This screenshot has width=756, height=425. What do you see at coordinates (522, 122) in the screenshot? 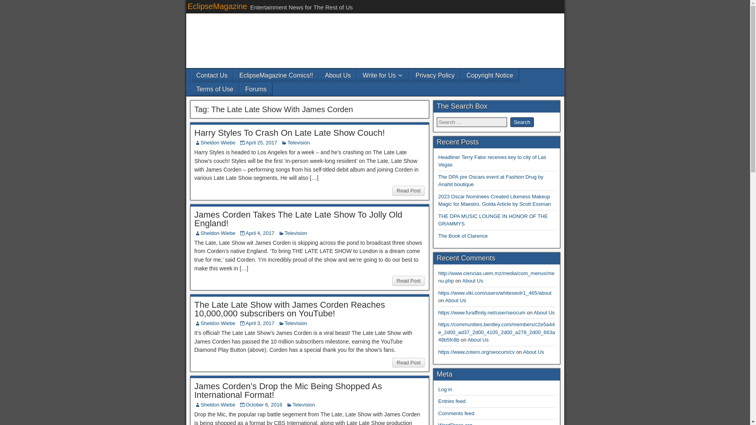
I see `Search` at bounding box center [522, 122].